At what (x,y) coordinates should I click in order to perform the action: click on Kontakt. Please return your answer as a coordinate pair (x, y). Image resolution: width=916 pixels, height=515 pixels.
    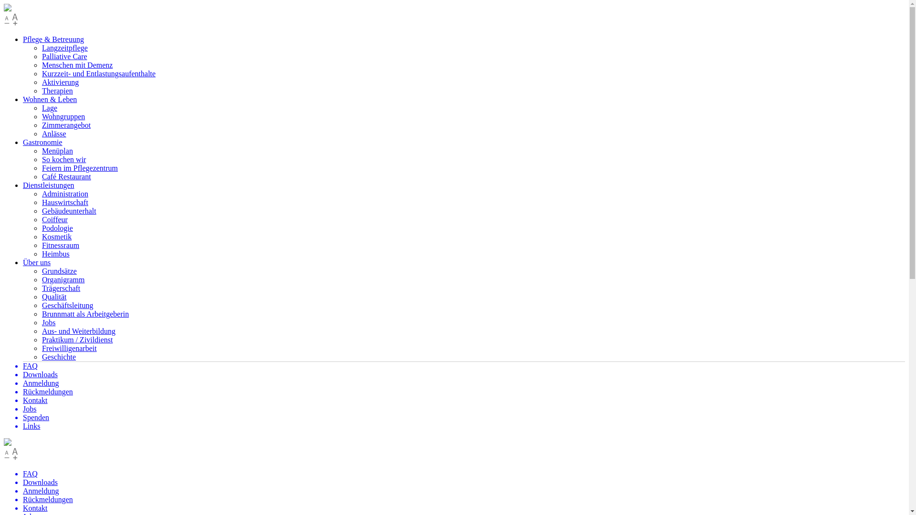
    Looking at the image, I should click on (464, 508).